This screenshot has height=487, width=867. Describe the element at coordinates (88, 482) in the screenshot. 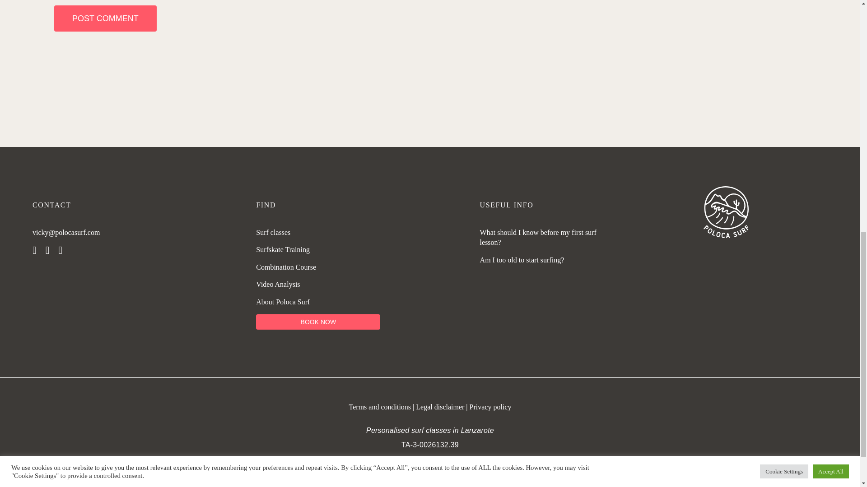

I see `Helen Browne` at that location.